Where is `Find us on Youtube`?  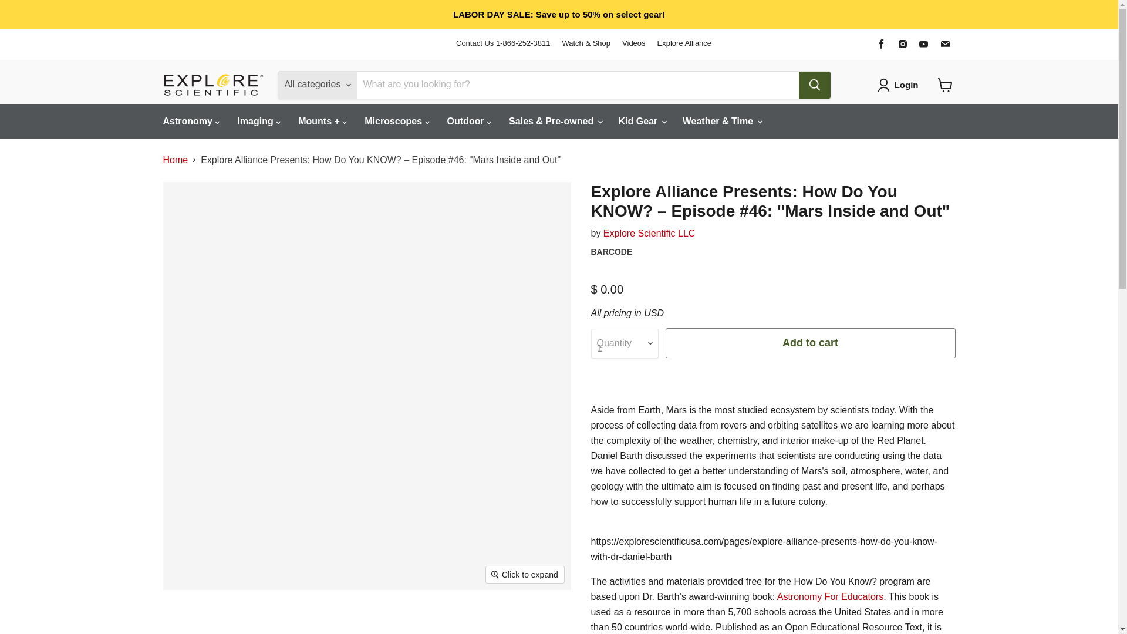 Find us on Youtube is located at coordinates (923, 43).